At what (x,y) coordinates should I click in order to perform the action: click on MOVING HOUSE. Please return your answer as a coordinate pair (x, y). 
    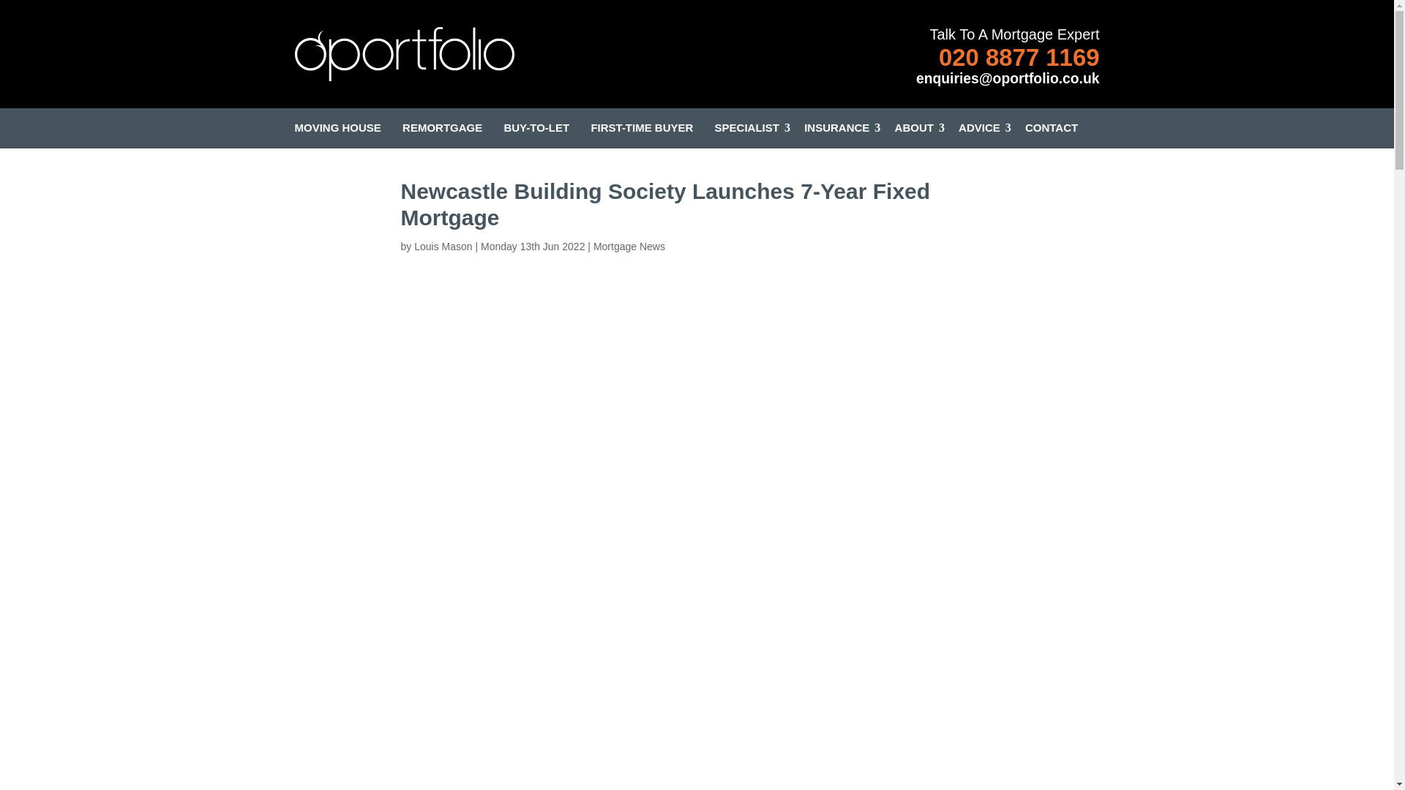
    Looking at the image, I should click on (337, 123).